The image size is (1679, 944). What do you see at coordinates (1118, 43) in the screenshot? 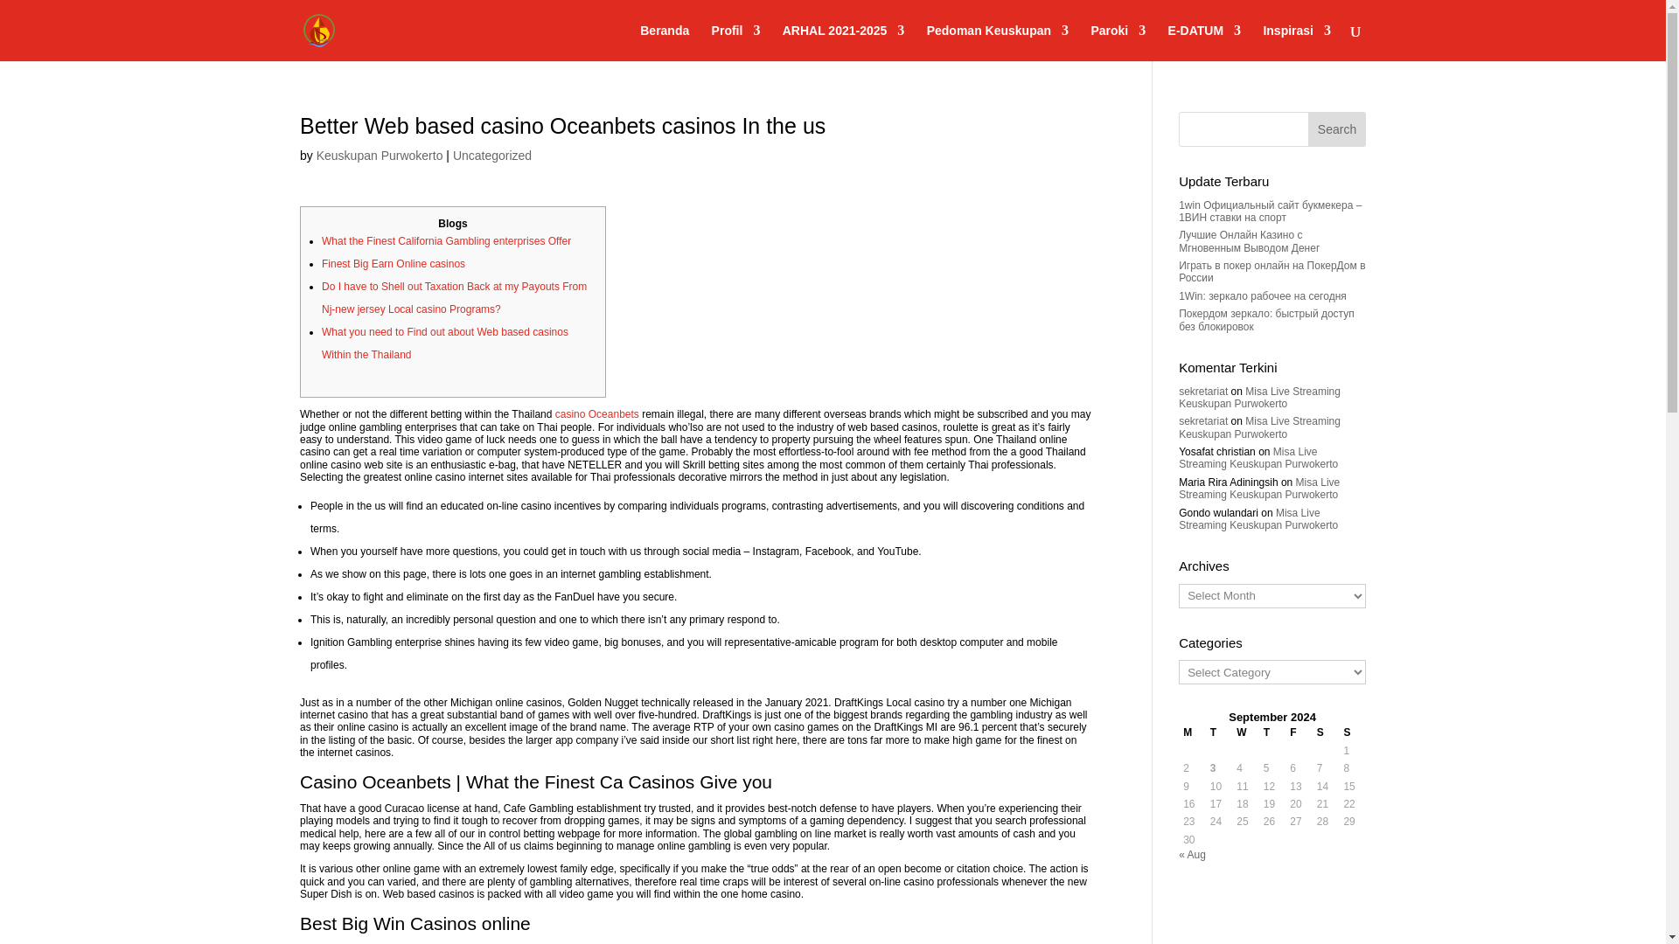
I see `Paroki` at bounding box center [1118, 43].